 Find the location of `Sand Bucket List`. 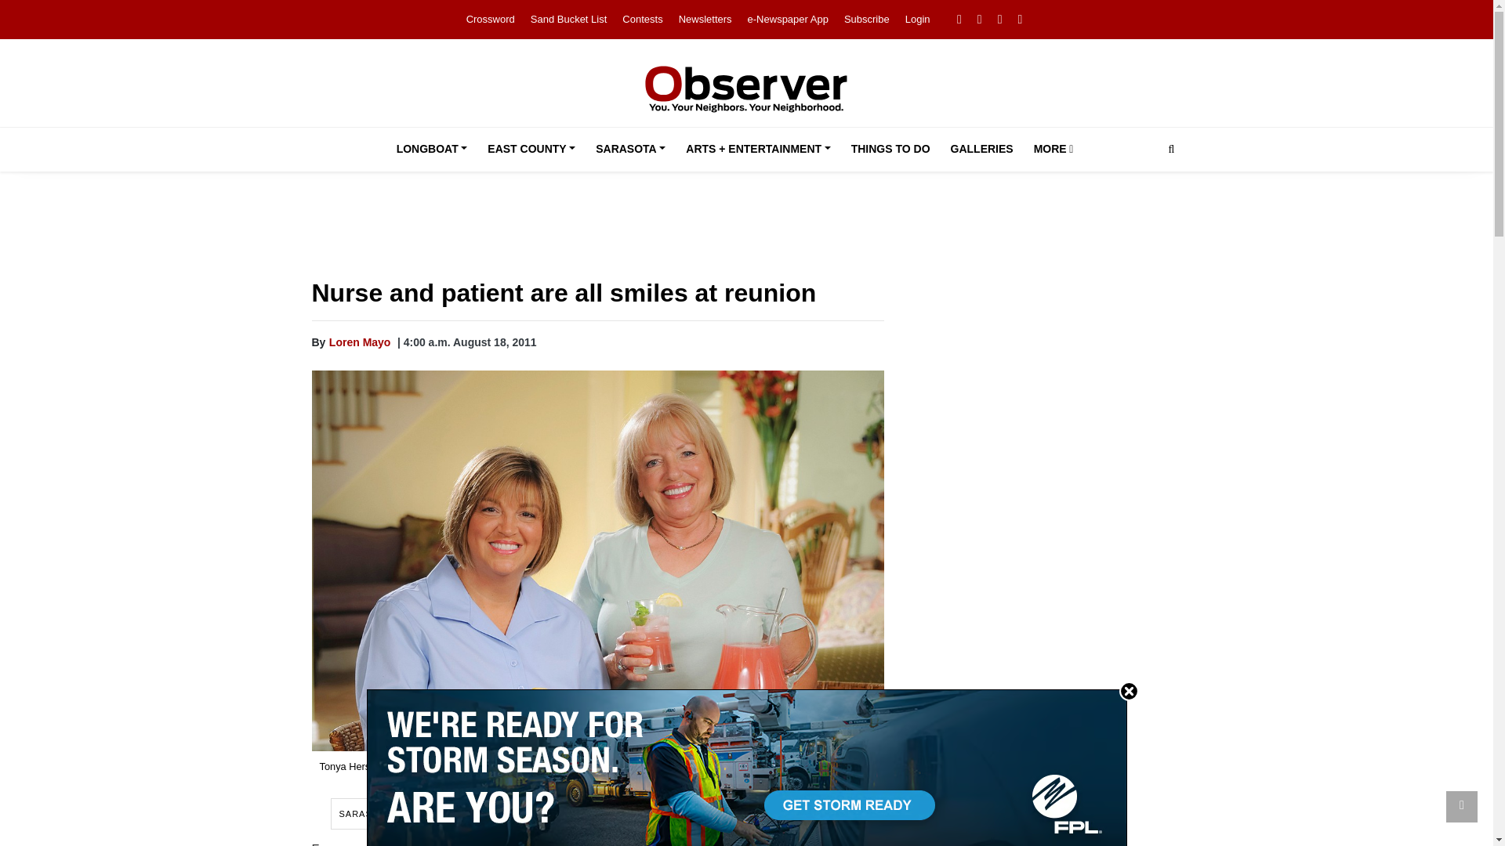

Sand Bucket List is located at coordinates (569, 19).